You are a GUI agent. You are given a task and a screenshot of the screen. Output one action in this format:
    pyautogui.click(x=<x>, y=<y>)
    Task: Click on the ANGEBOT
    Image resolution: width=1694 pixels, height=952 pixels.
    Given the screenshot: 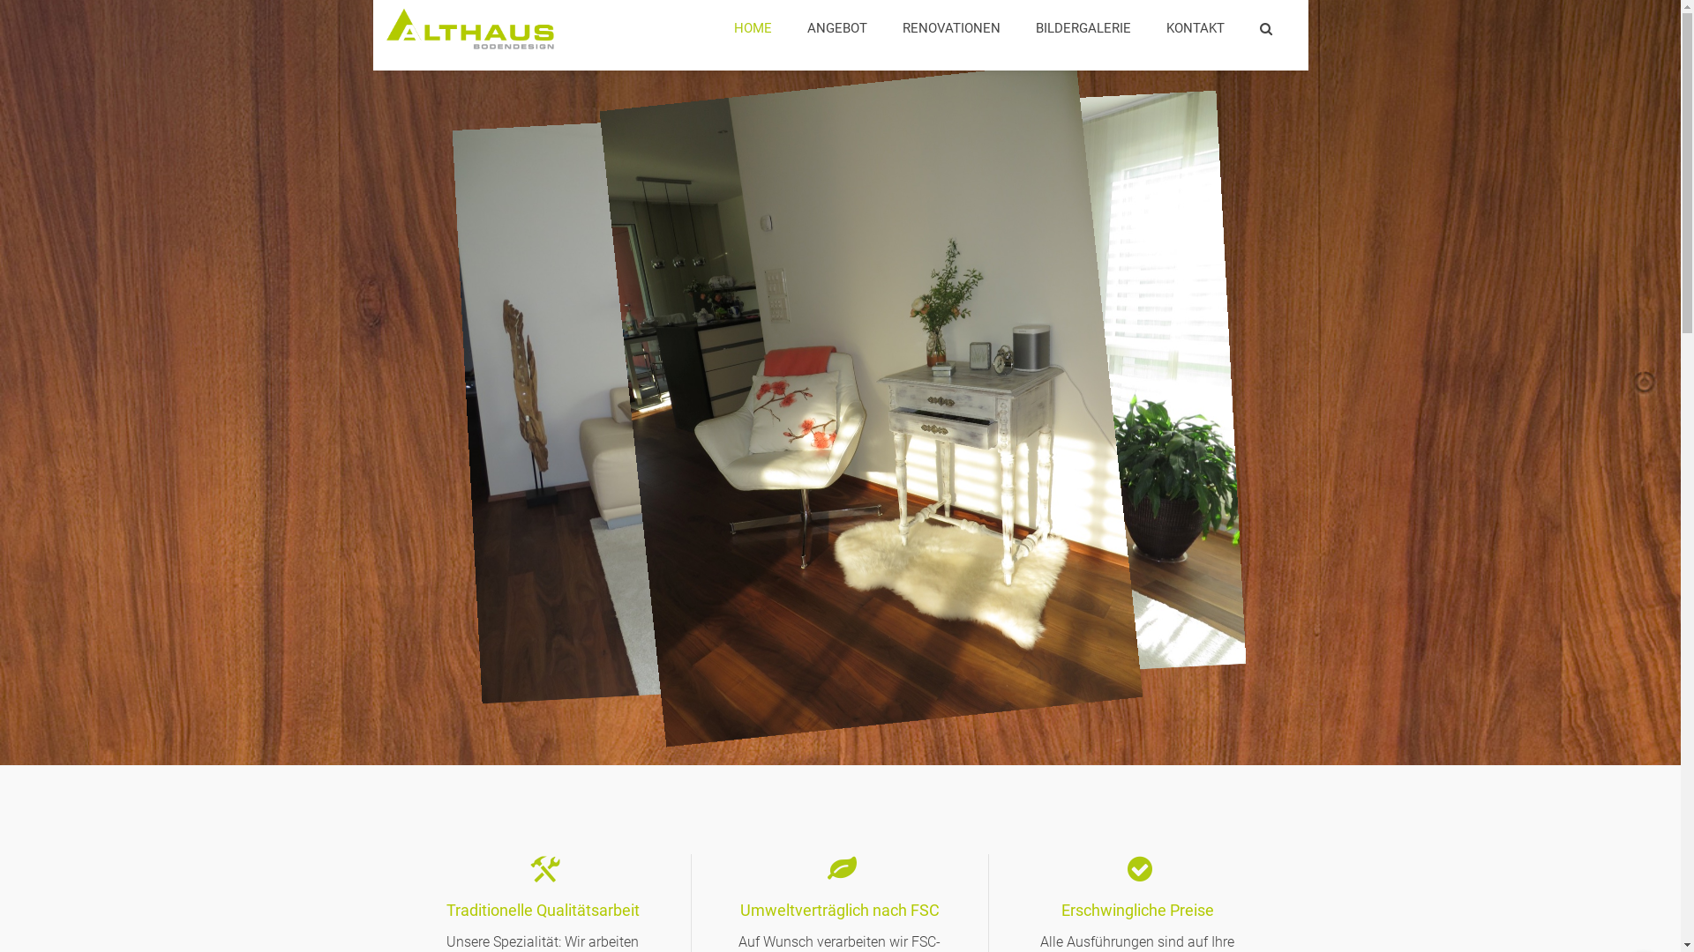 What is the action you would take?
    pyautogui.click(x=836, y=28)
    